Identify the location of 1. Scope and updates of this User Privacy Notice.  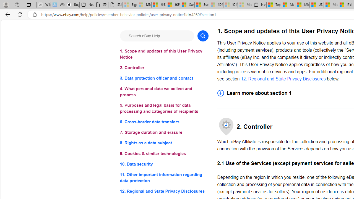
(164, 54).